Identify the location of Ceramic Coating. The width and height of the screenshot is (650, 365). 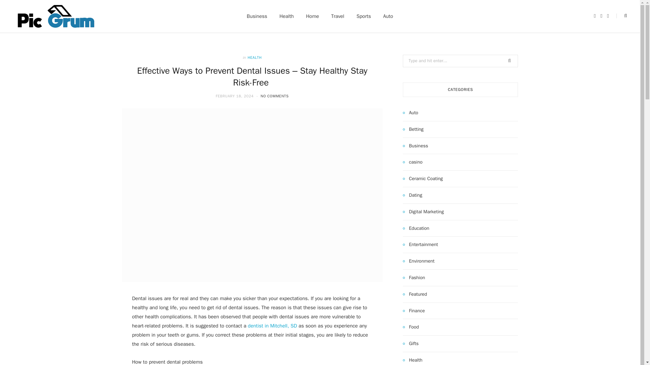
(422, 179).